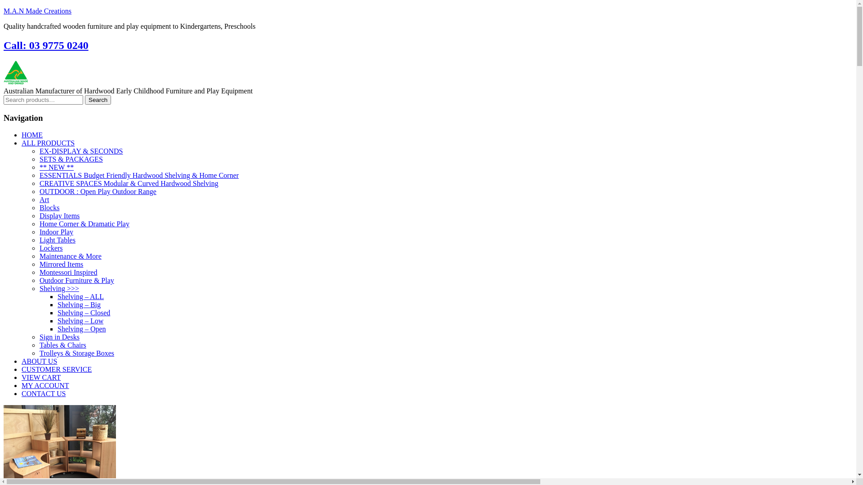 This screenshot has height=485, width=863. What do you see at coordinates (98, 100) in the screenshot?
I see `Search` at bounding box center [98, 100].